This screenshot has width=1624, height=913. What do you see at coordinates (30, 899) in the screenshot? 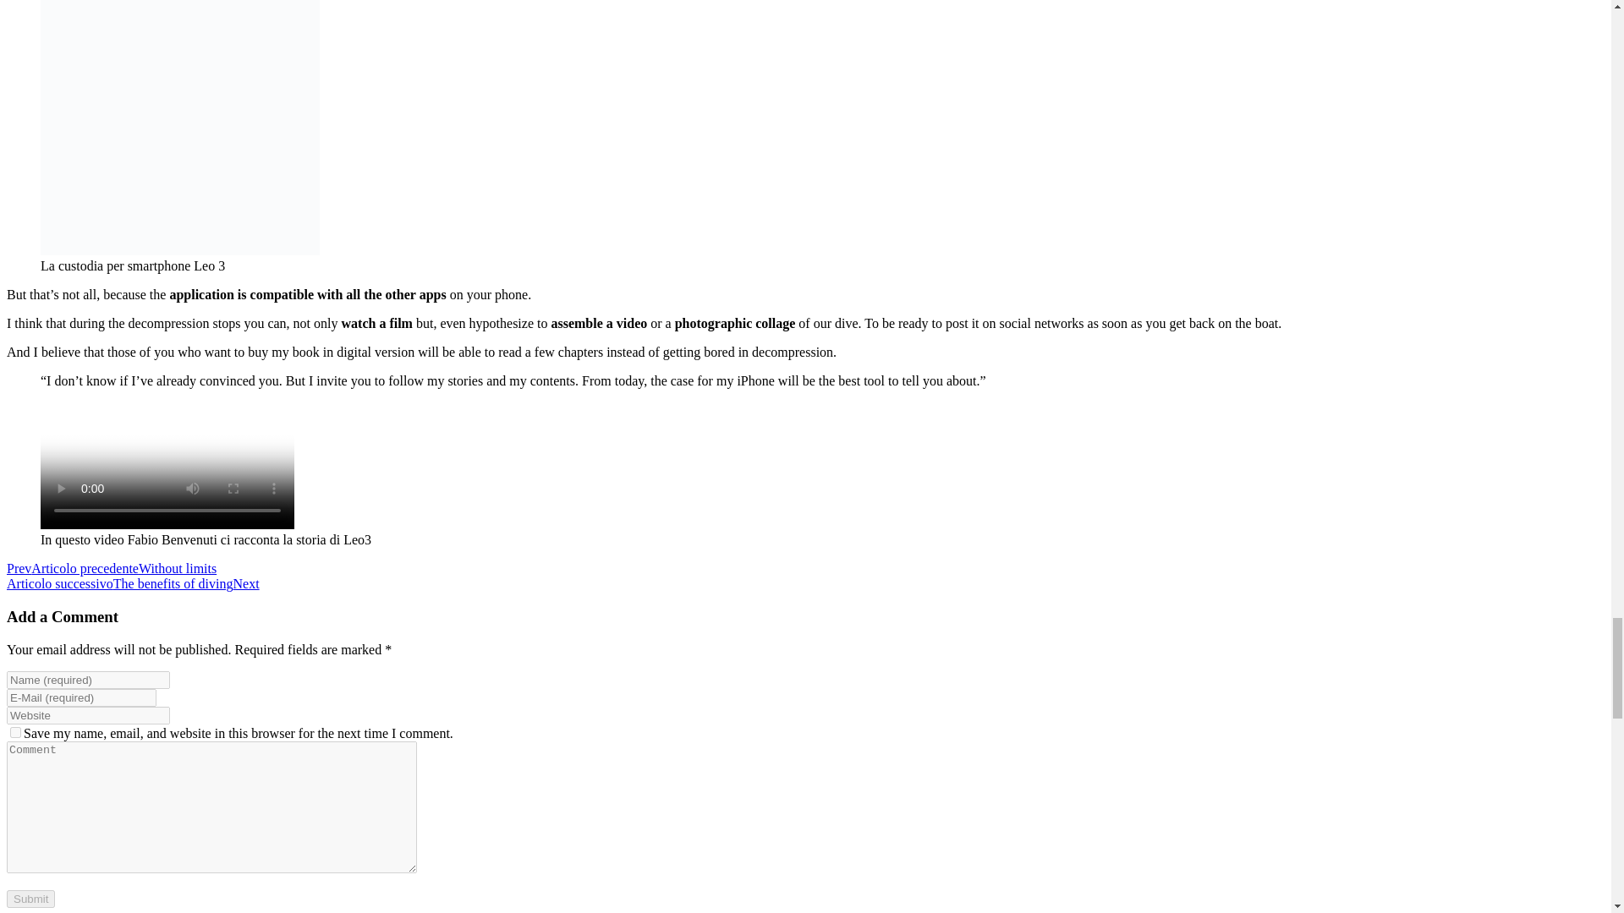
I see `Submit` at bounding box center [30, 899].